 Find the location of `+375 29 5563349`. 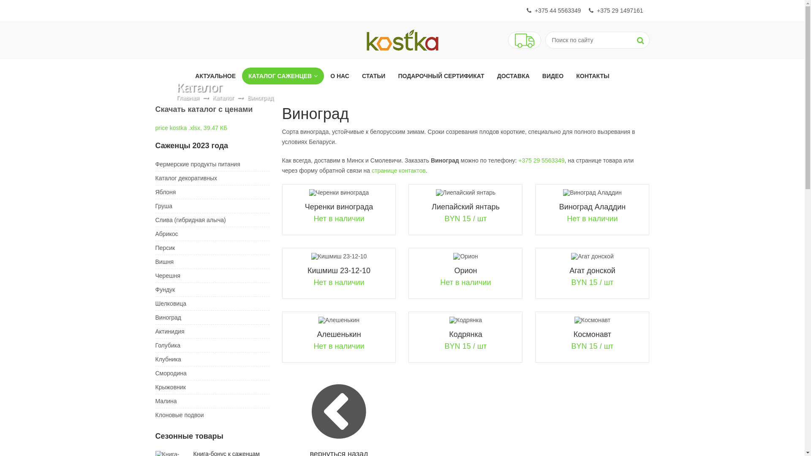

+375 29 5563349 is located at coordinates (542, 160).